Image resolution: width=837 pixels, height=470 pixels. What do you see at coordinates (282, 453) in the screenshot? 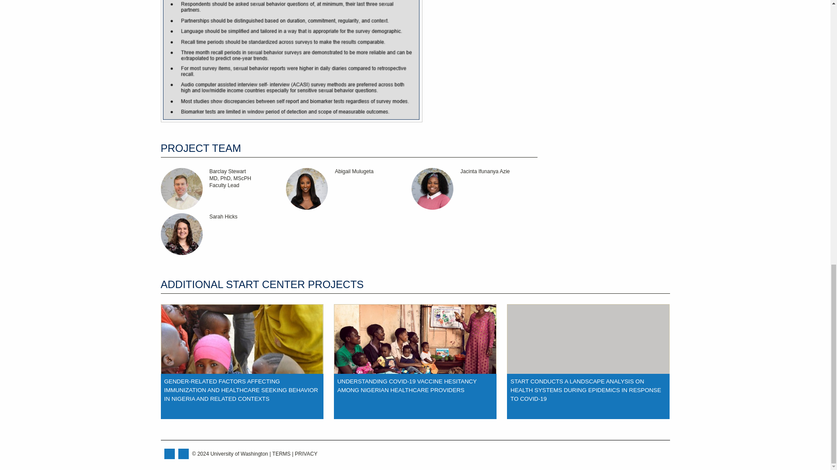
I see `START Center on Twitter` at bounding box center [282, 453].